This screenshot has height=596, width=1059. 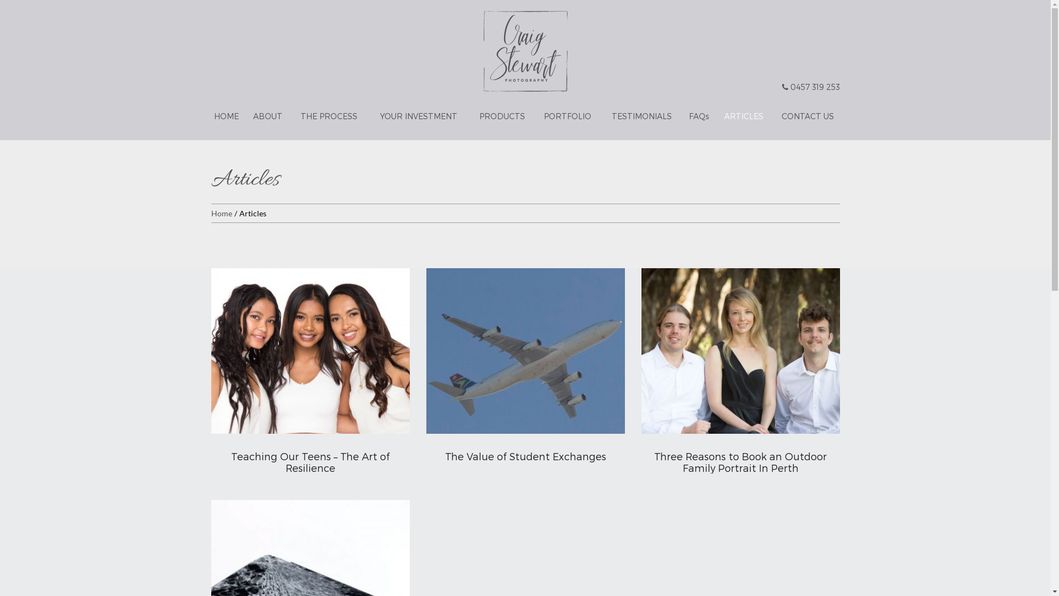 What do you see at coordinates (525, 51) in the screenshot?
I see `Craig Stewart Photography` at bounding box center [525, 51].